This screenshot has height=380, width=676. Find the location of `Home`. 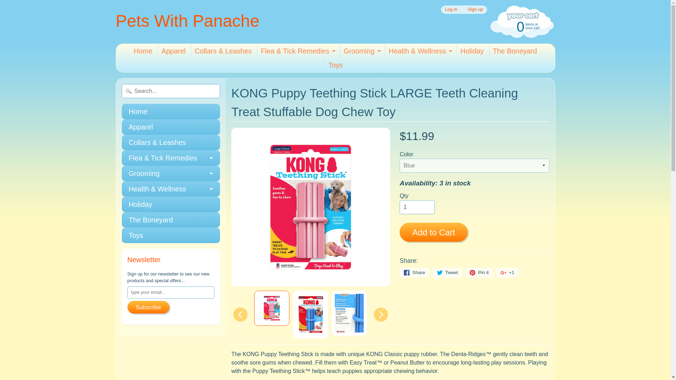

Home is located at coordinates (171, 111).